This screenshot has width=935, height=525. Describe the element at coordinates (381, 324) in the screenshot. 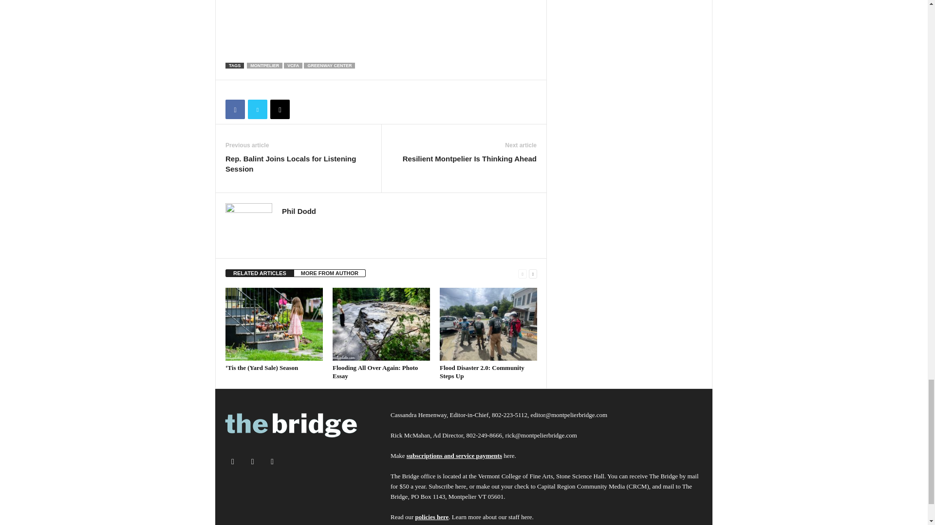

I see `Flooding All Over Again: Photo Essay` at that location.